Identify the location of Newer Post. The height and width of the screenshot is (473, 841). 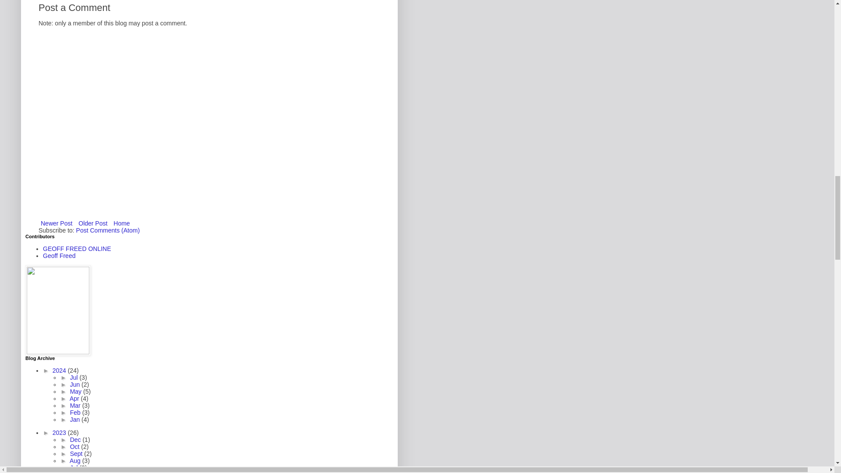
(57, 223).